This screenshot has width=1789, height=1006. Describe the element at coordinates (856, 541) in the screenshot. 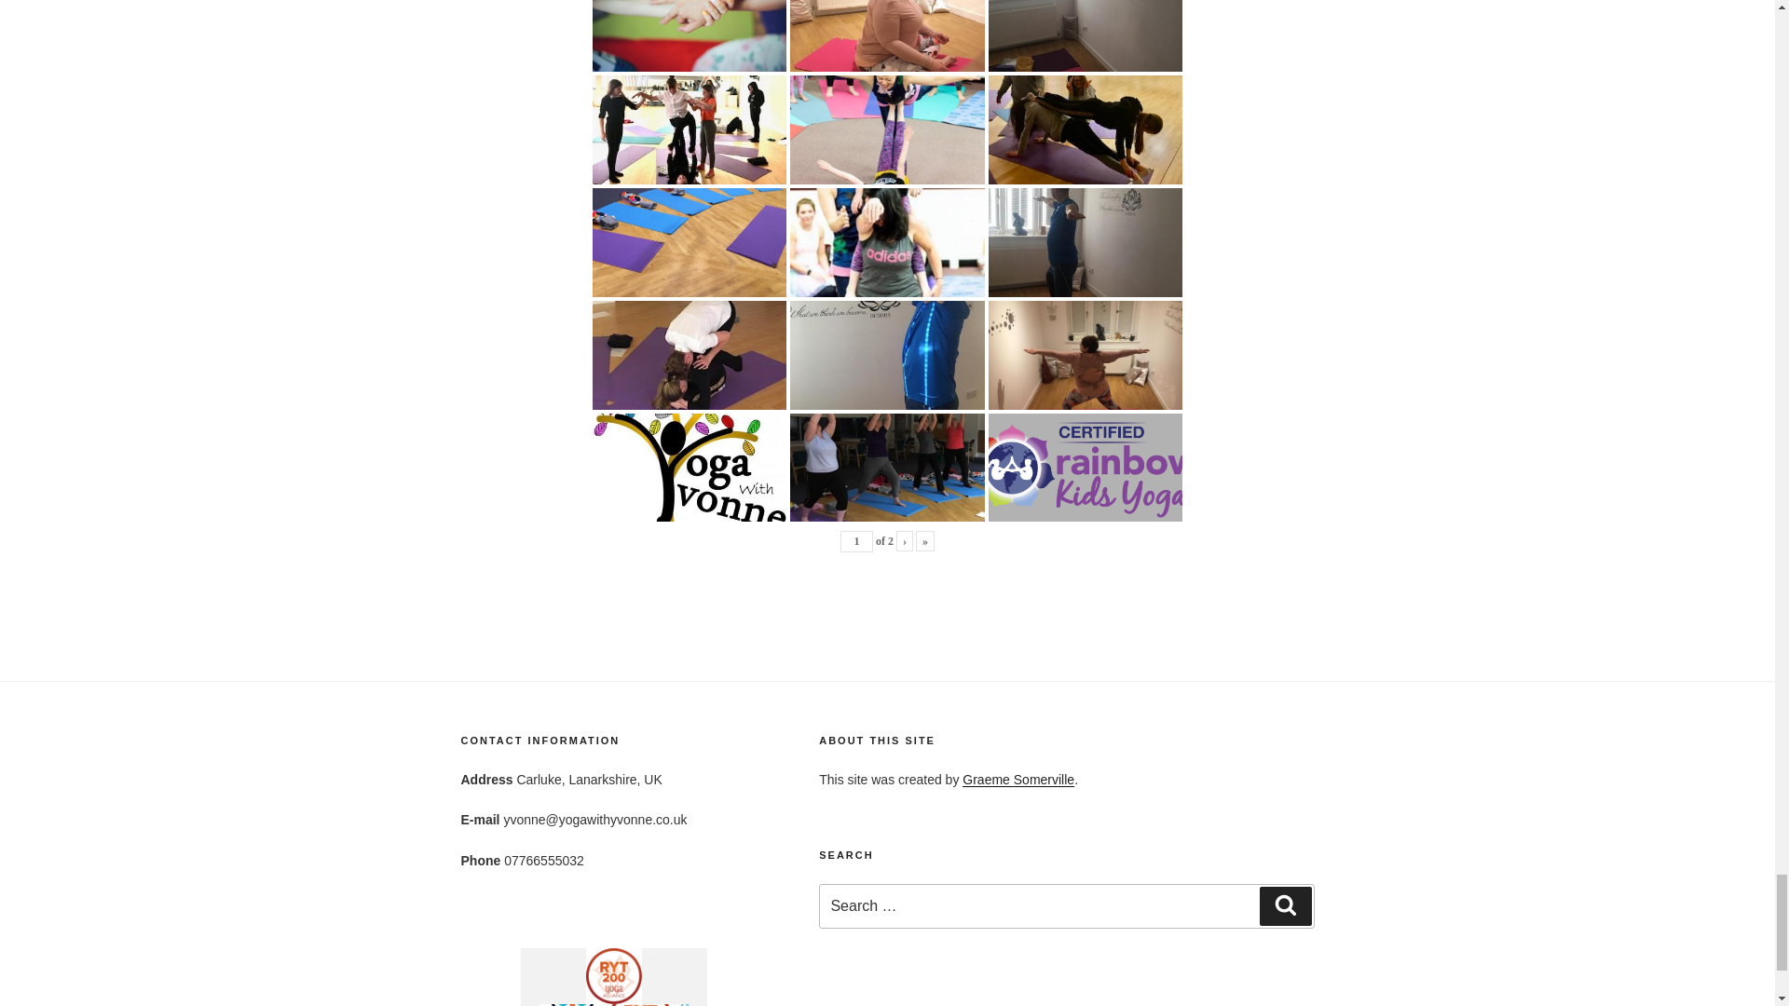

I see `1` at that location.